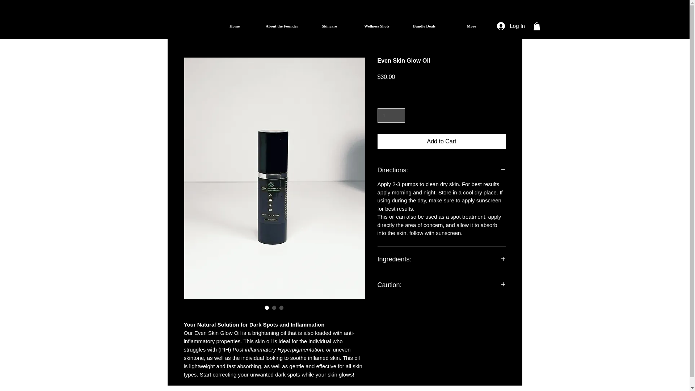 The image size is (695, 391). Describe the element at coordinates (442, 142) in the screenshot. I see `Add to Cart` at that location.